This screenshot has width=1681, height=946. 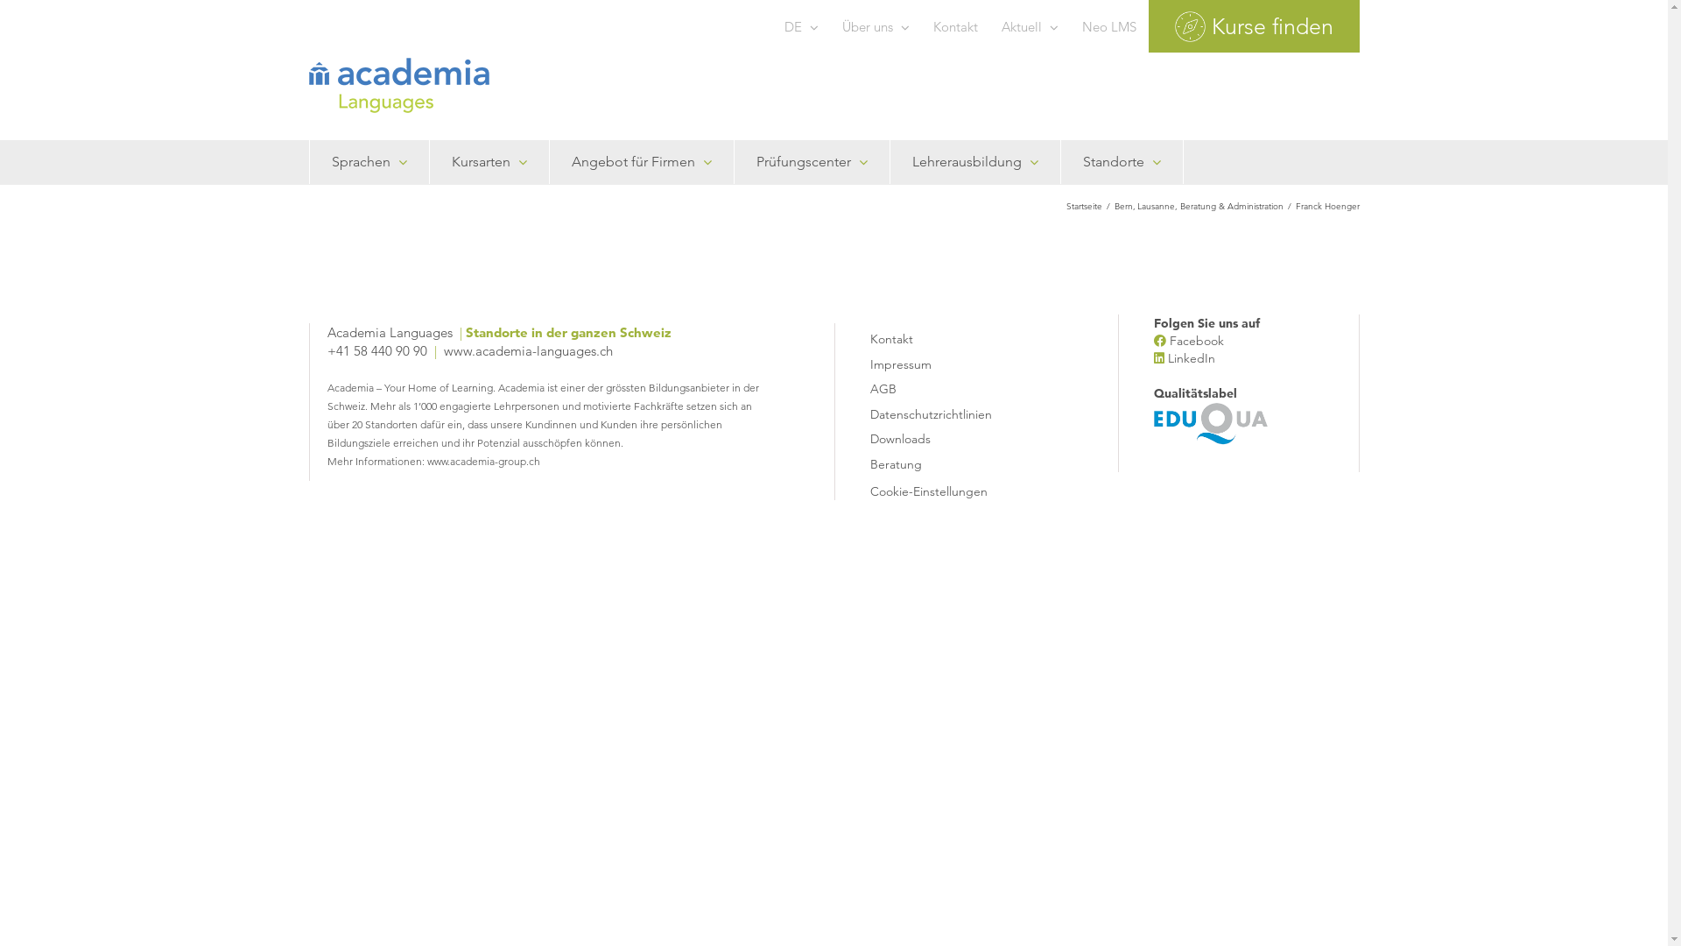 What do you see at coordinates (369, 162) in the screenshot?
I see `Sprachen` at bounding box center [369, 162].